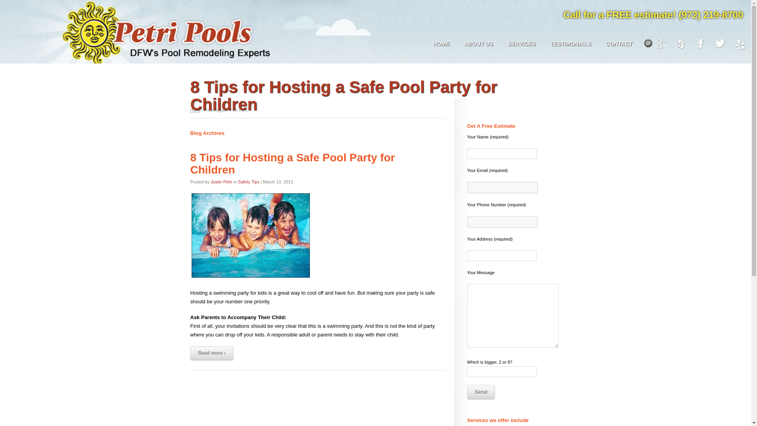  I want to click on E-MAIL ICON, so click(648, 43).